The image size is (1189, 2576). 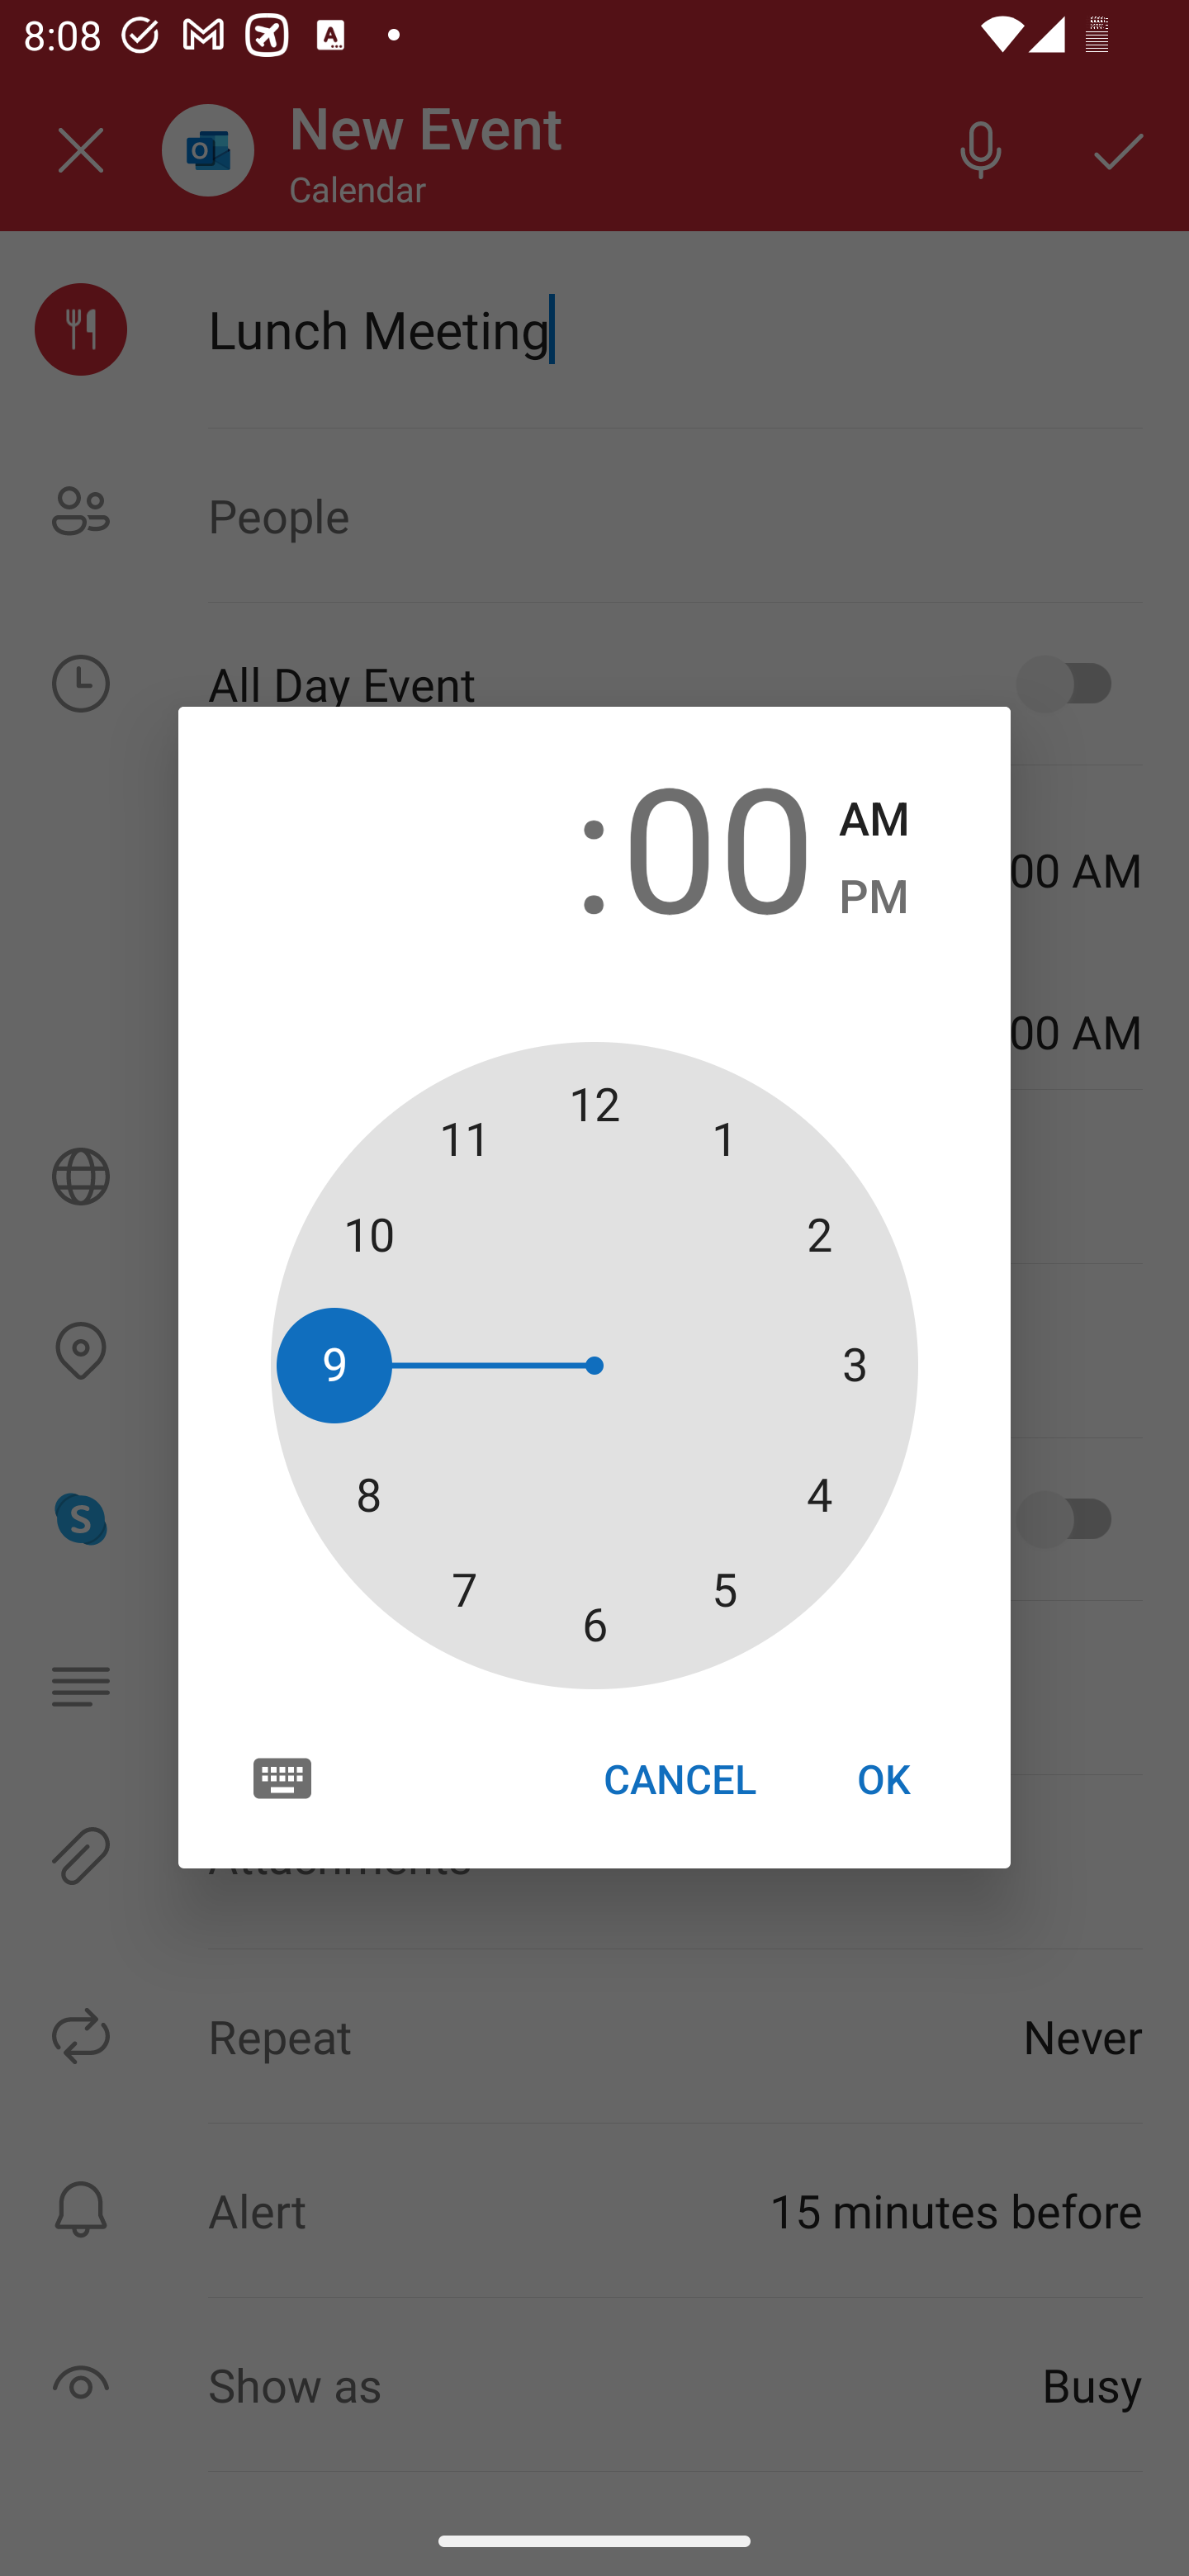 I want to click on AM, so click(x=874, y=820).